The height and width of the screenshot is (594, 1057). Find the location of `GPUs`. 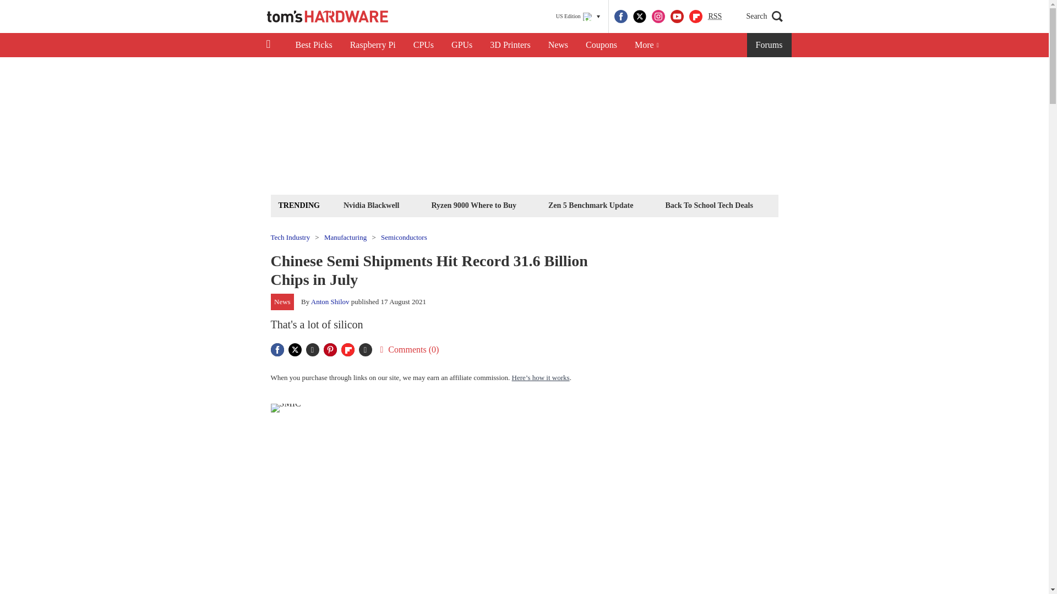

GPUs is located at coordinates (461, 45).